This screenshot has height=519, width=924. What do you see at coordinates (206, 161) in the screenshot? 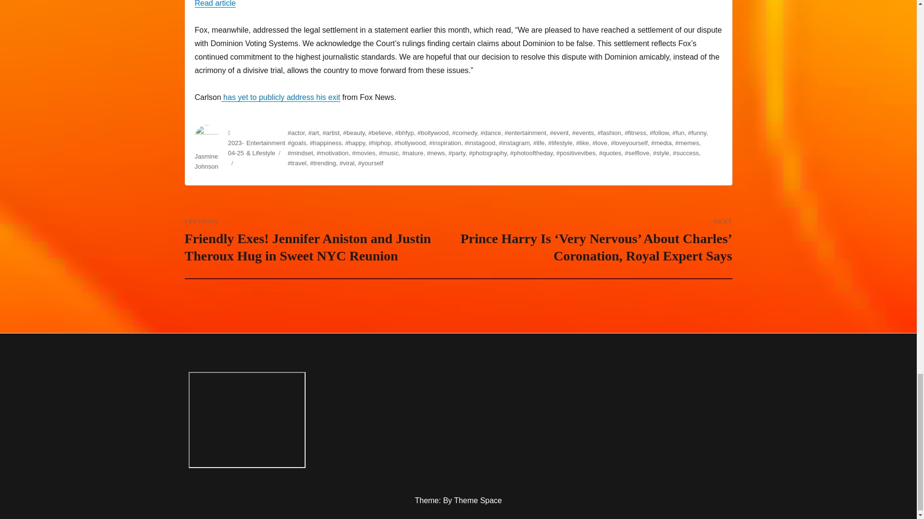
I see `Jasmine Johnson` at bounding box center [206, 161].